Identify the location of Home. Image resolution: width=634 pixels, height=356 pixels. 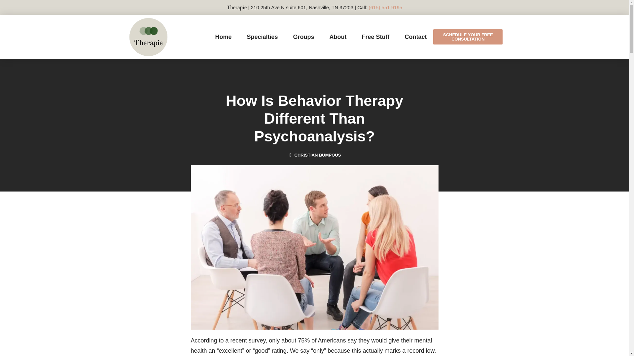
(223, 37).